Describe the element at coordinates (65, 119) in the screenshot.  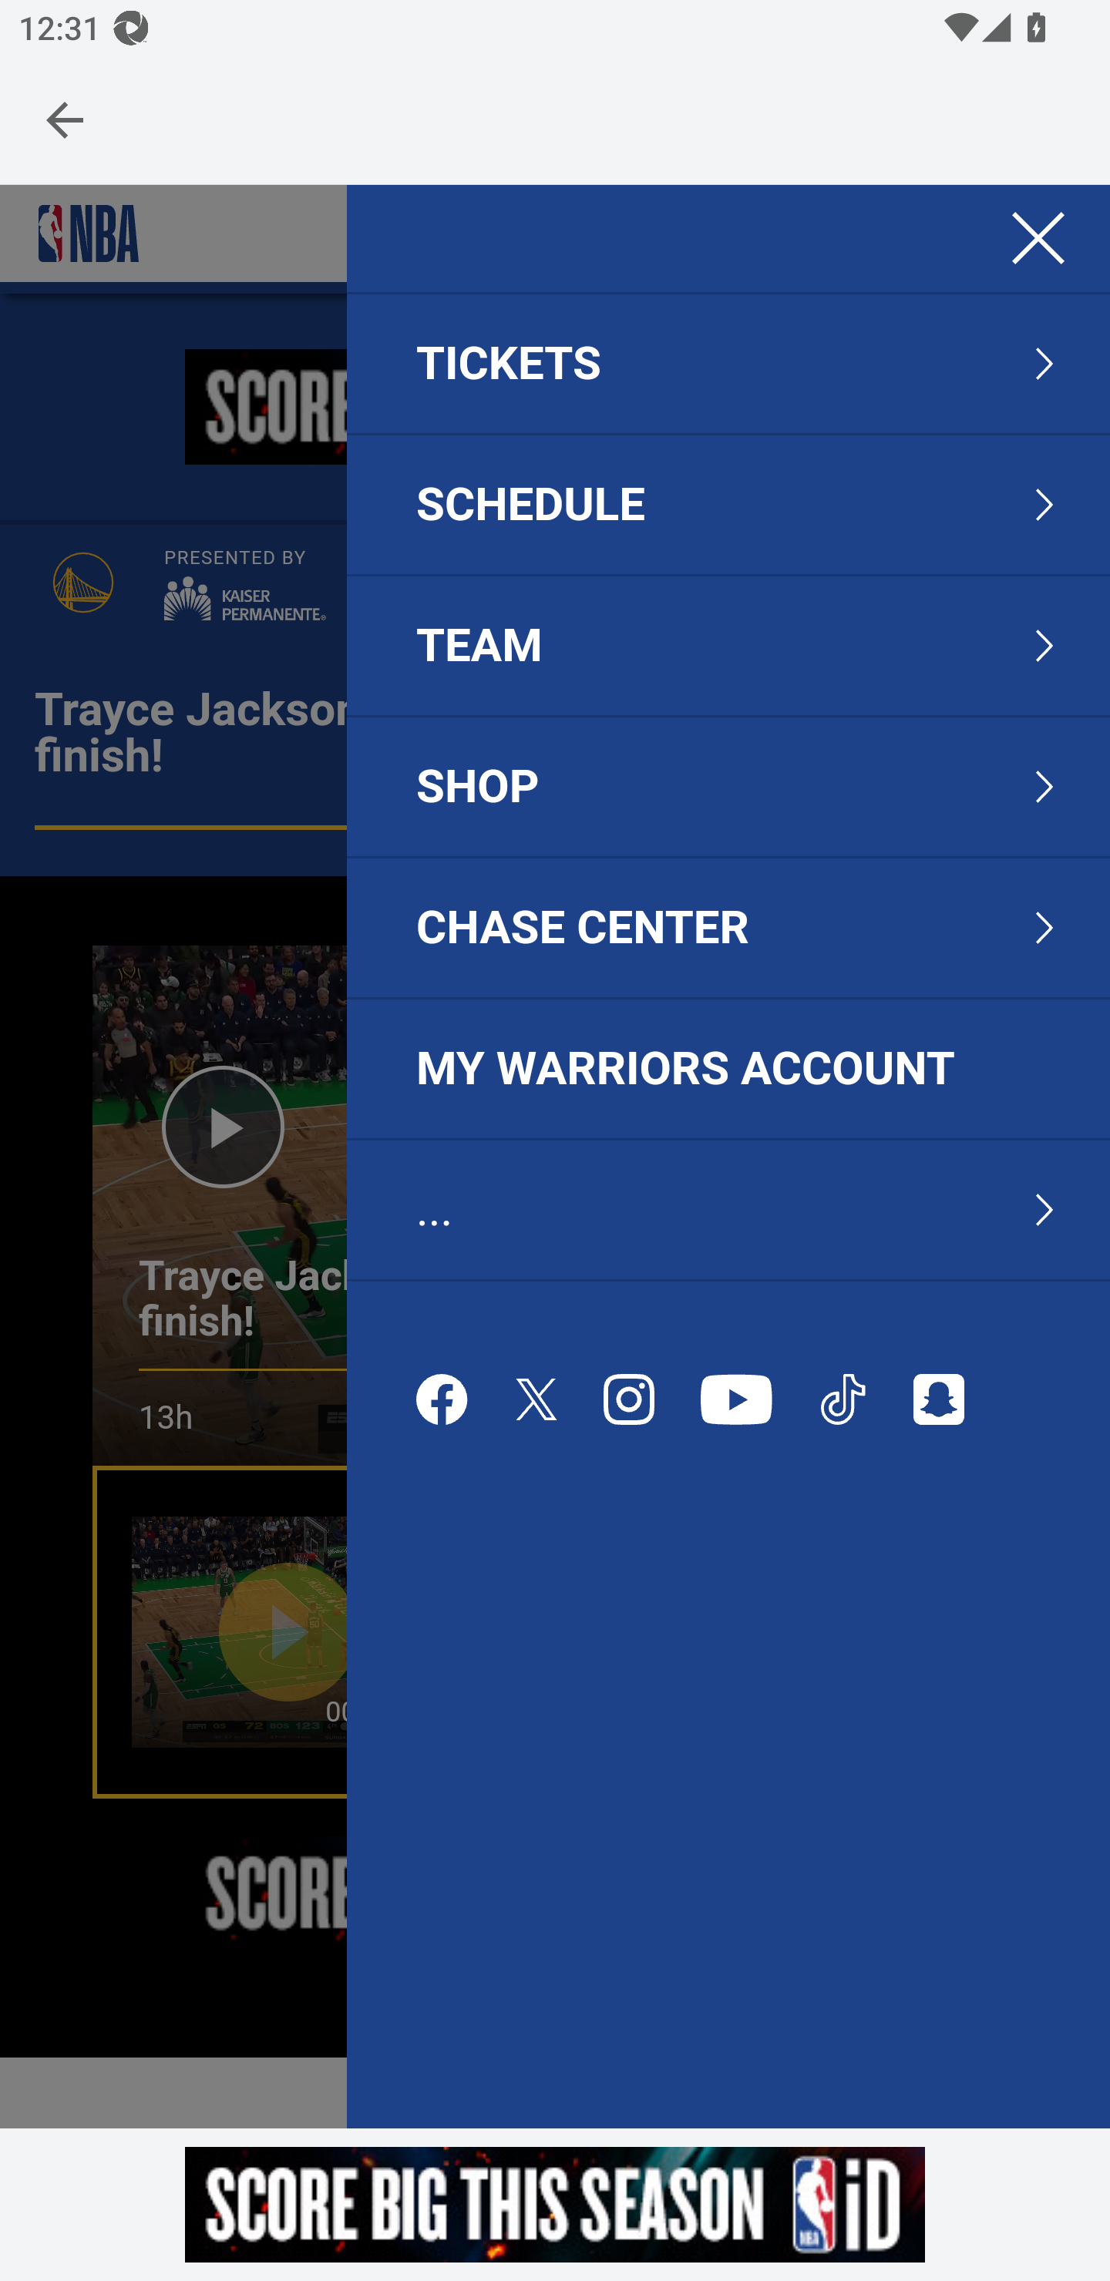
I see `Navigate up` at that location.